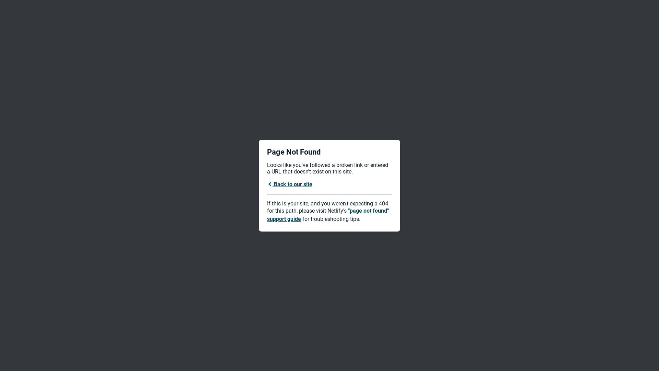 This screenshot has width=659, height=371. What do you see at coordinates (328, 215) in the screenshot?
I see `"page not found" support guide` at bounding box center [328, 215].